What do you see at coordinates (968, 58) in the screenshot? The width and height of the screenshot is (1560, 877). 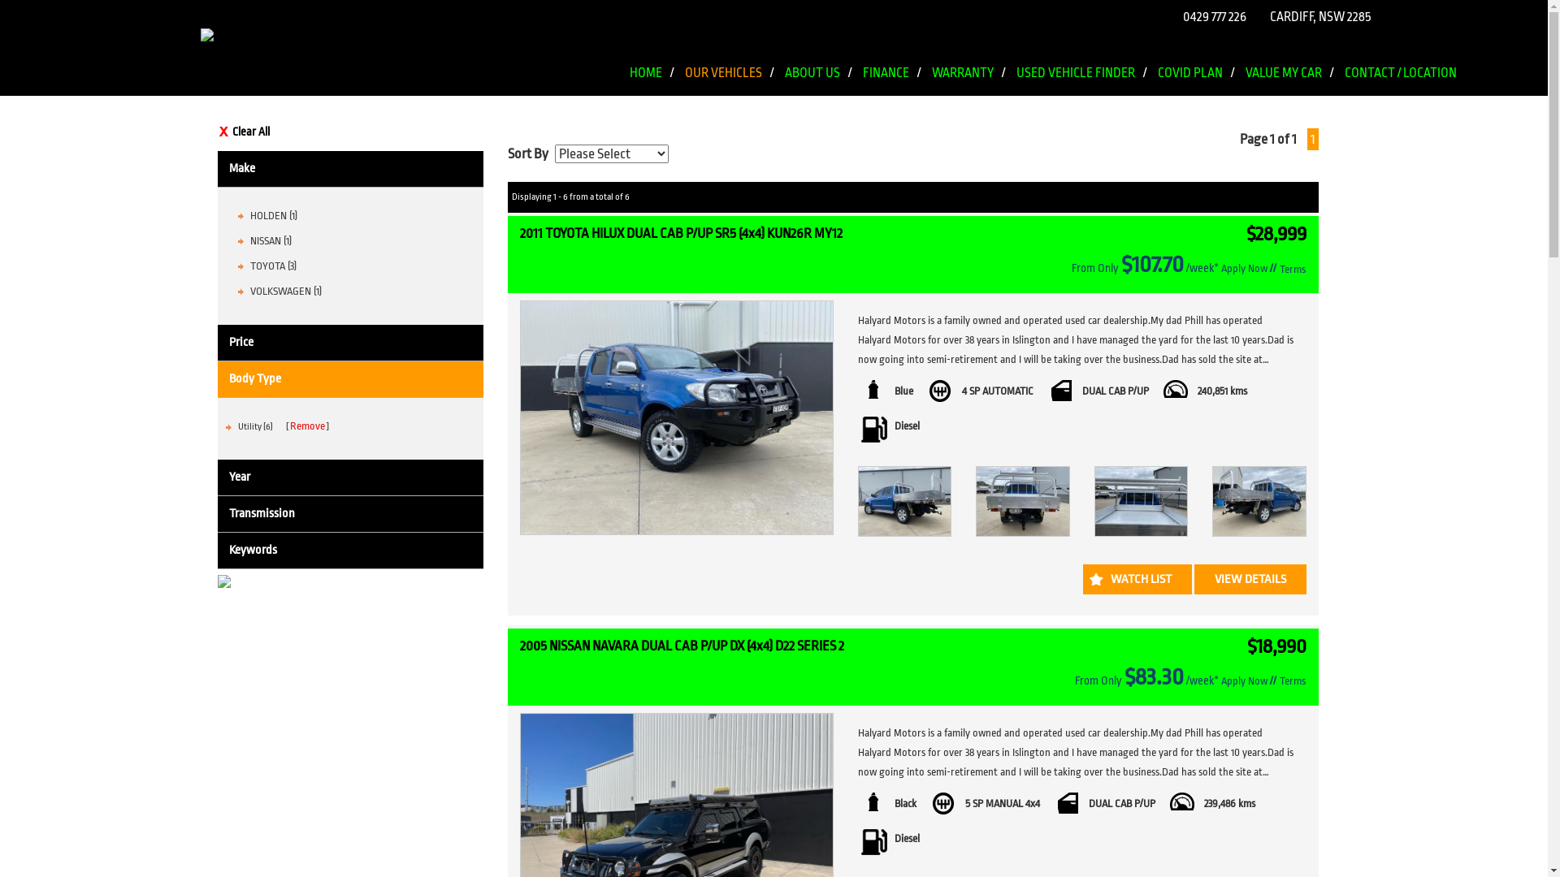 I see `WARRANTY` at bounding box center [968, 58].